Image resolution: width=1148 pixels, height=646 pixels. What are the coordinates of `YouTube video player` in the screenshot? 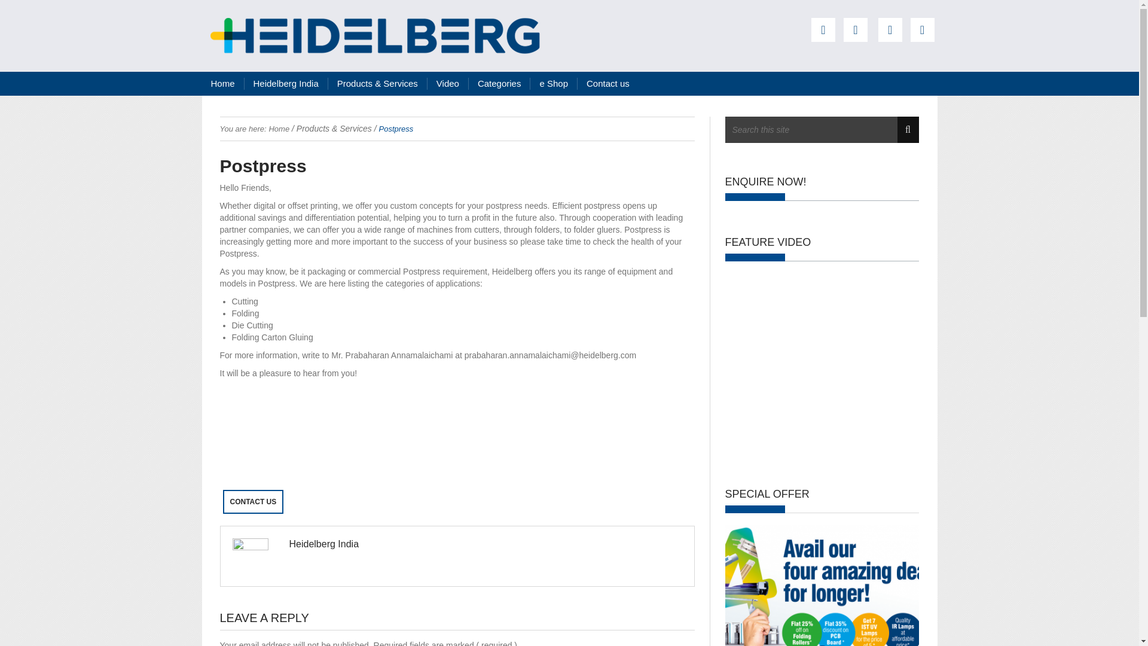 It's located at (822, 367).